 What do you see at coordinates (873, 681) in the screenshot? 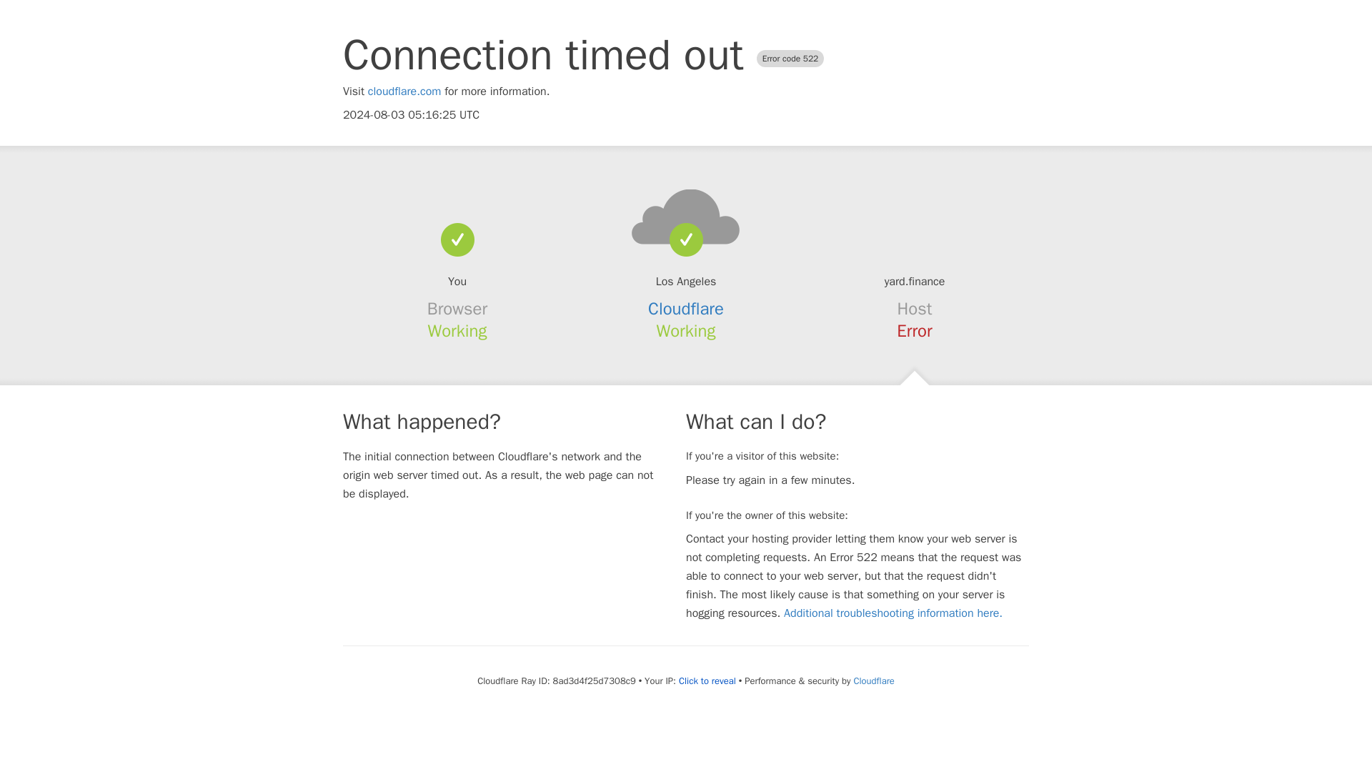
I see `Cloudflare` at bounding box center [873, 681].